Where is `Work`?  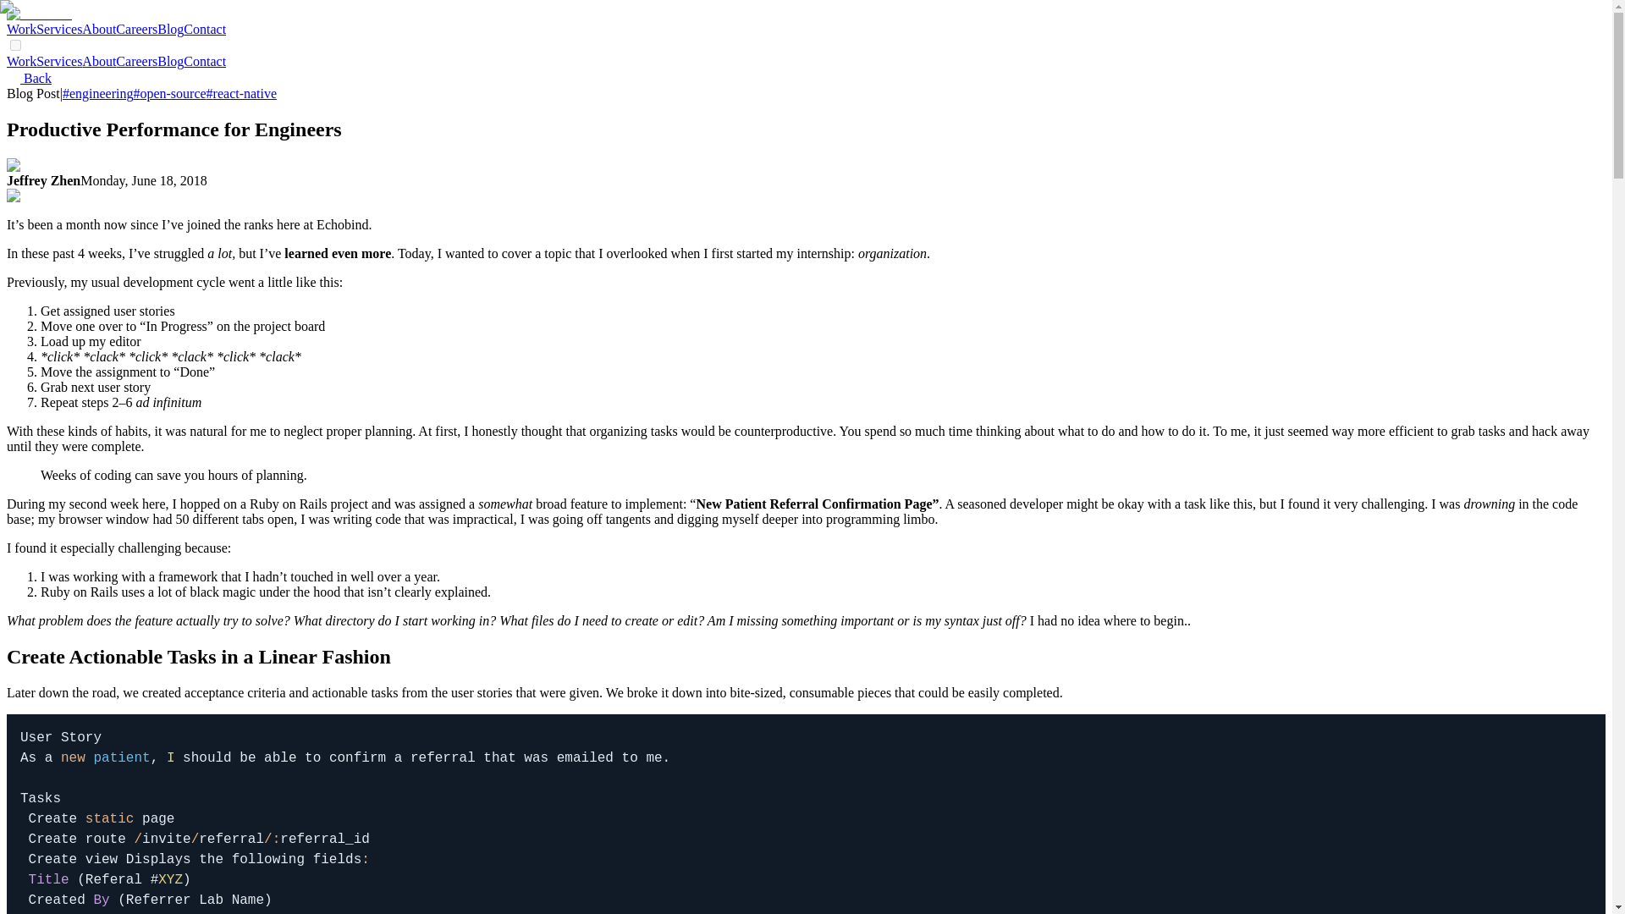 Work is located at coordinates (20, 29).